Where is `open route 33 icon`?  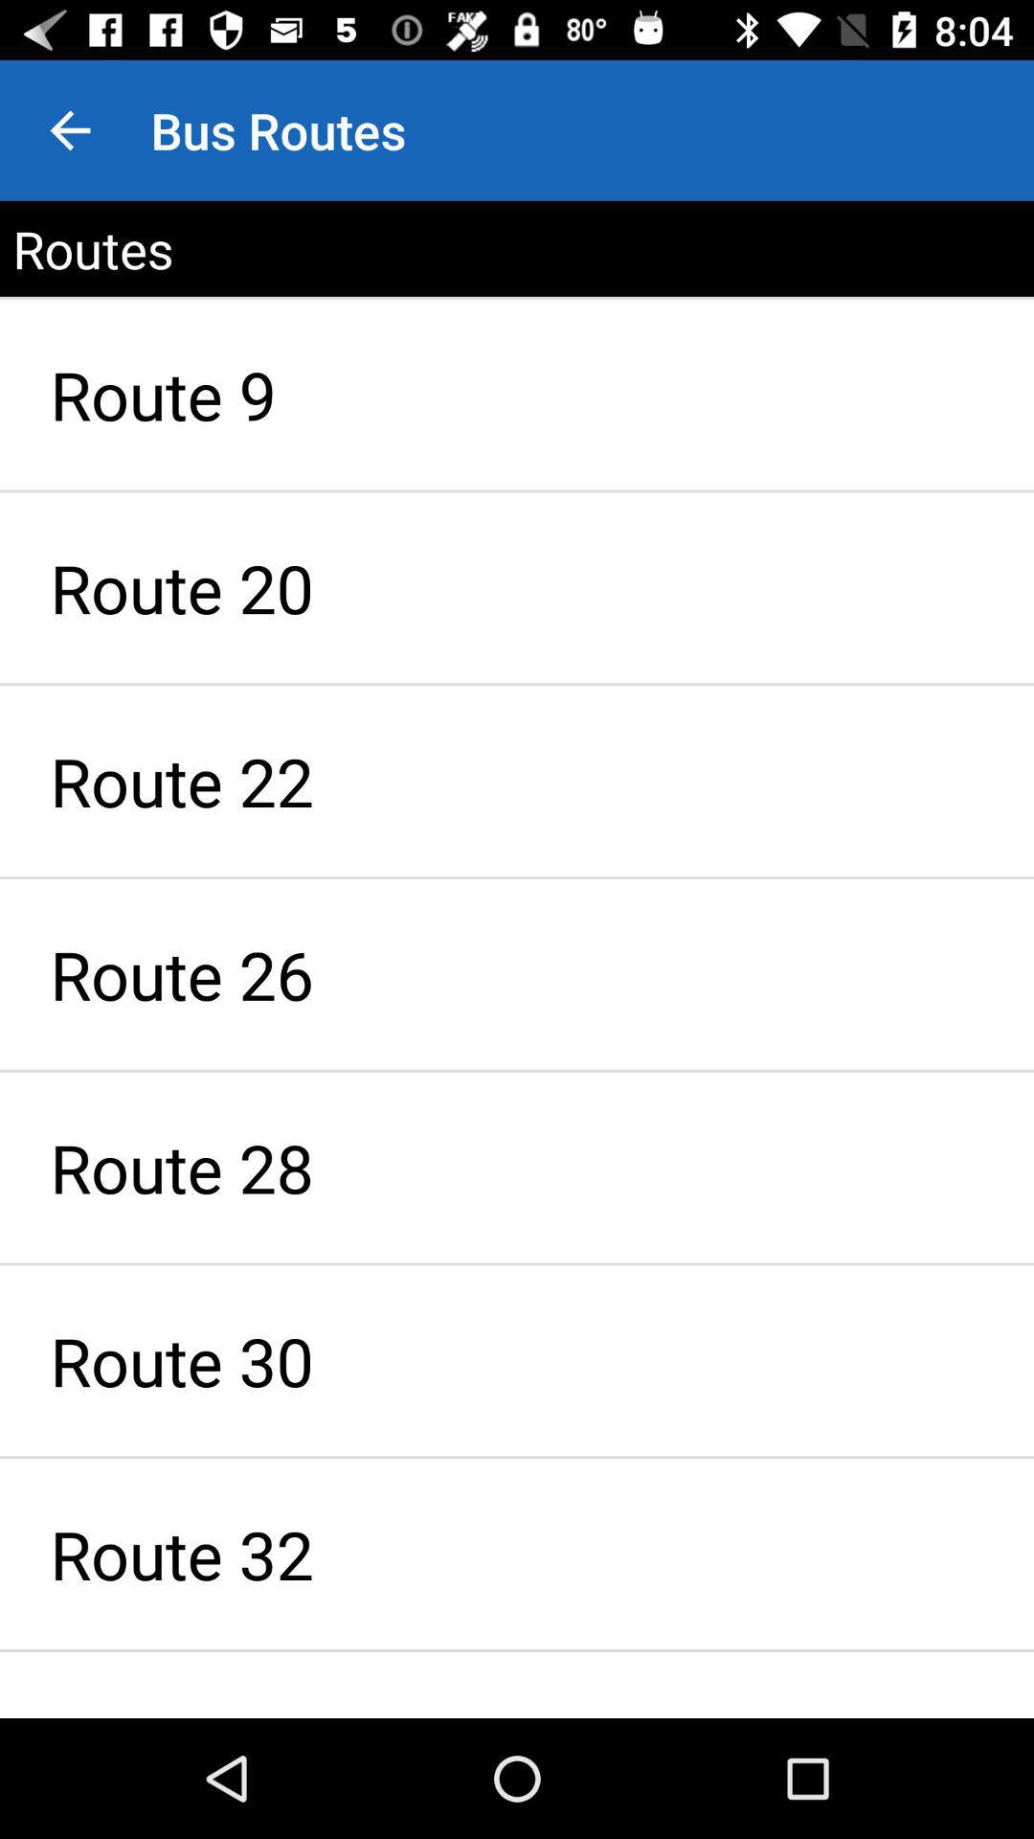 open route 33 icon is located at coordinates (517, 1685).